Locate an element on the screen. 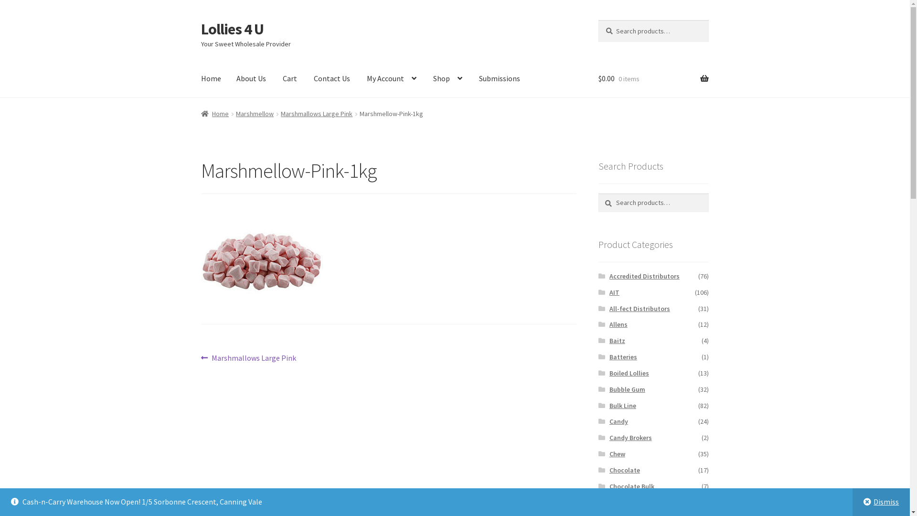 The image size is (917, 516). All-fect Distributors is located at coordinates (640, 309).